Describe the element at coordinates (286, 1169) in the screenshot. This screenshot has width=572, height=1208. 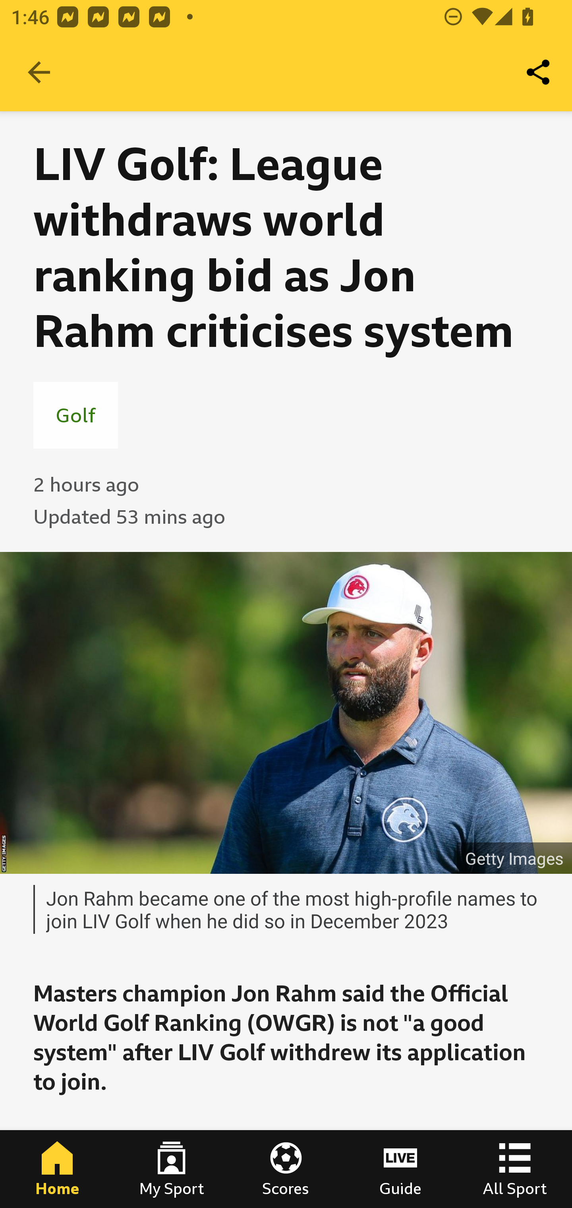
I see `Scores` at that location.